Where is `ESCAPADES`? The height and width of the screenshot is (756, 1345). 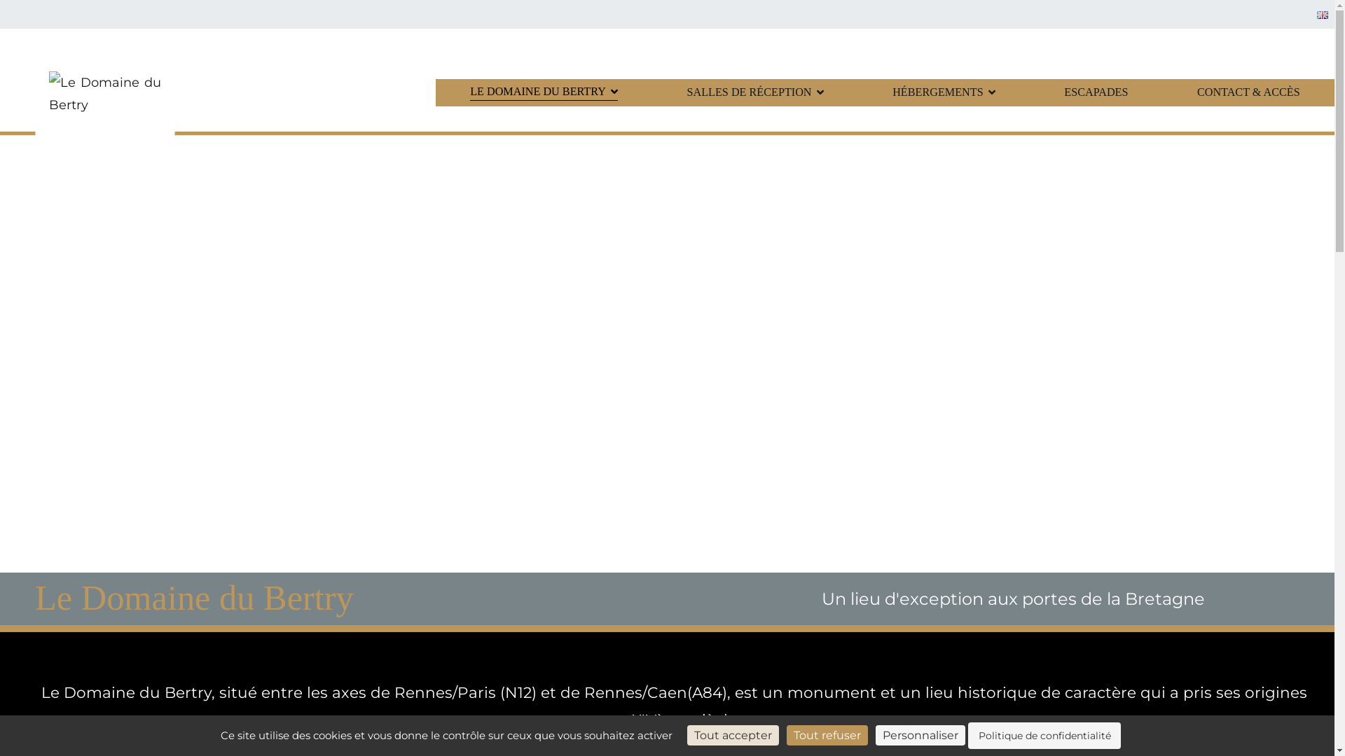
ESCAPADES is located at coordinates (1096, 92).